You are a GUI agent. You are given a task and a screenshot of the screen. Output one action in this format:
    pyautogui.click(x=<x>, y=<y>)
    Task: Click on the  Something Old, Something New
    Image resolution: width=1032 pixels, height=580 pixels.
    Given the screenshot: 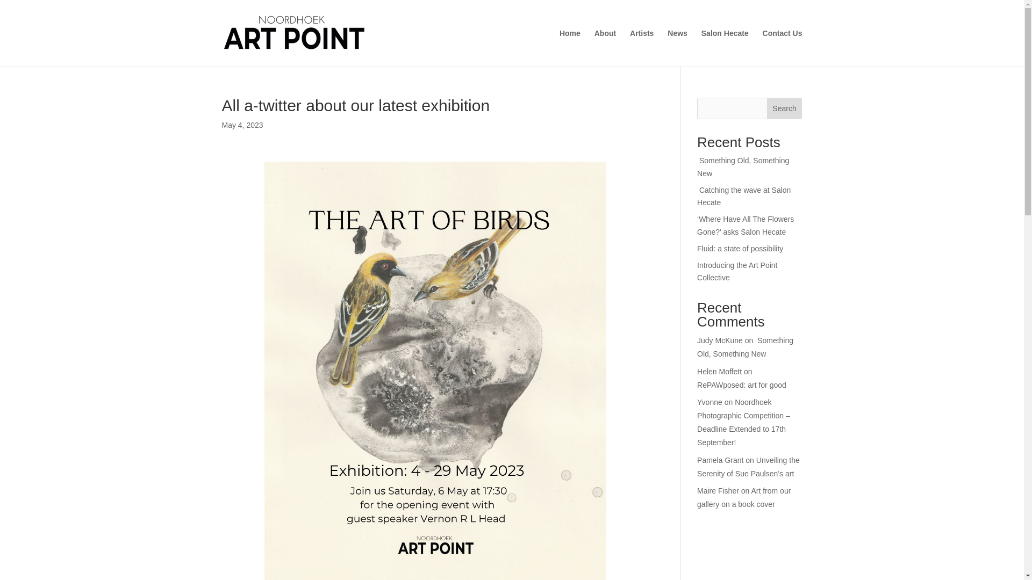 What is the action you would take?
    pyautogui.click(x=743, y=166)
    